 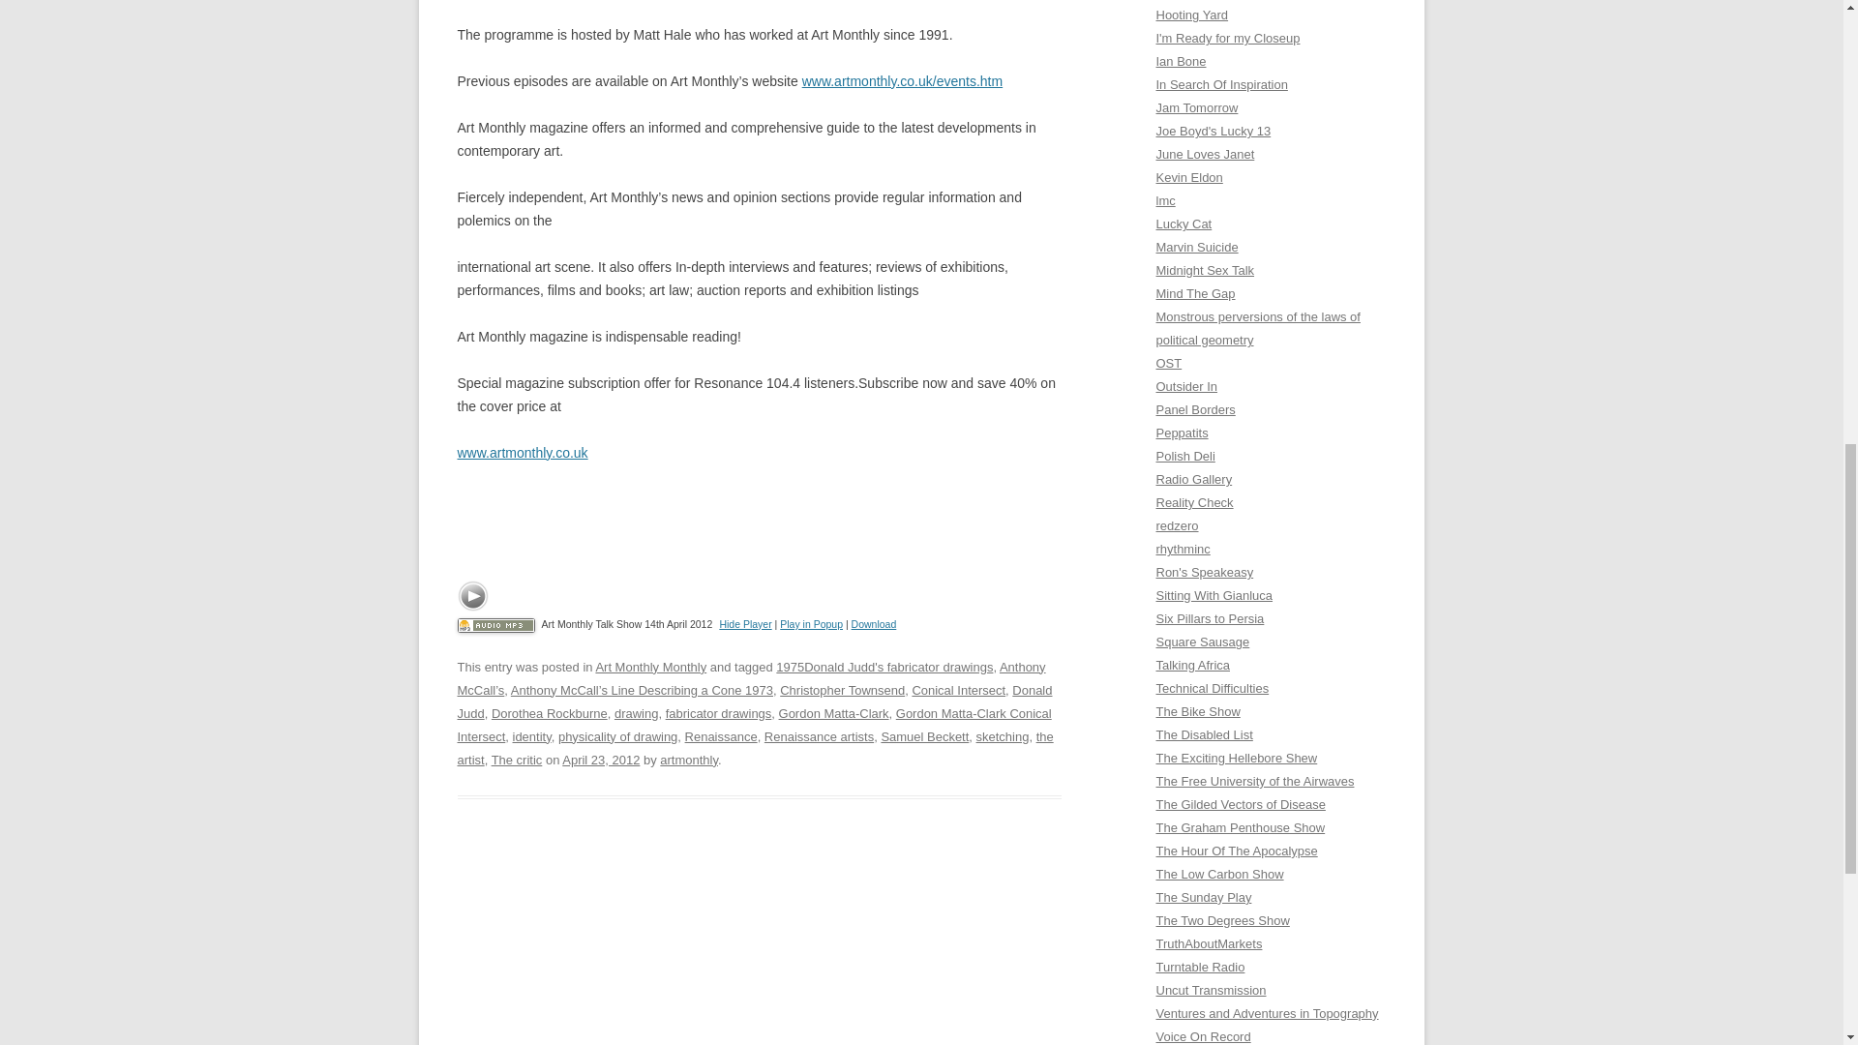 What do you see at coordinates (600, 759) in the screenshot?
I see `April 23, 2012` at bounding box center [600, 759].